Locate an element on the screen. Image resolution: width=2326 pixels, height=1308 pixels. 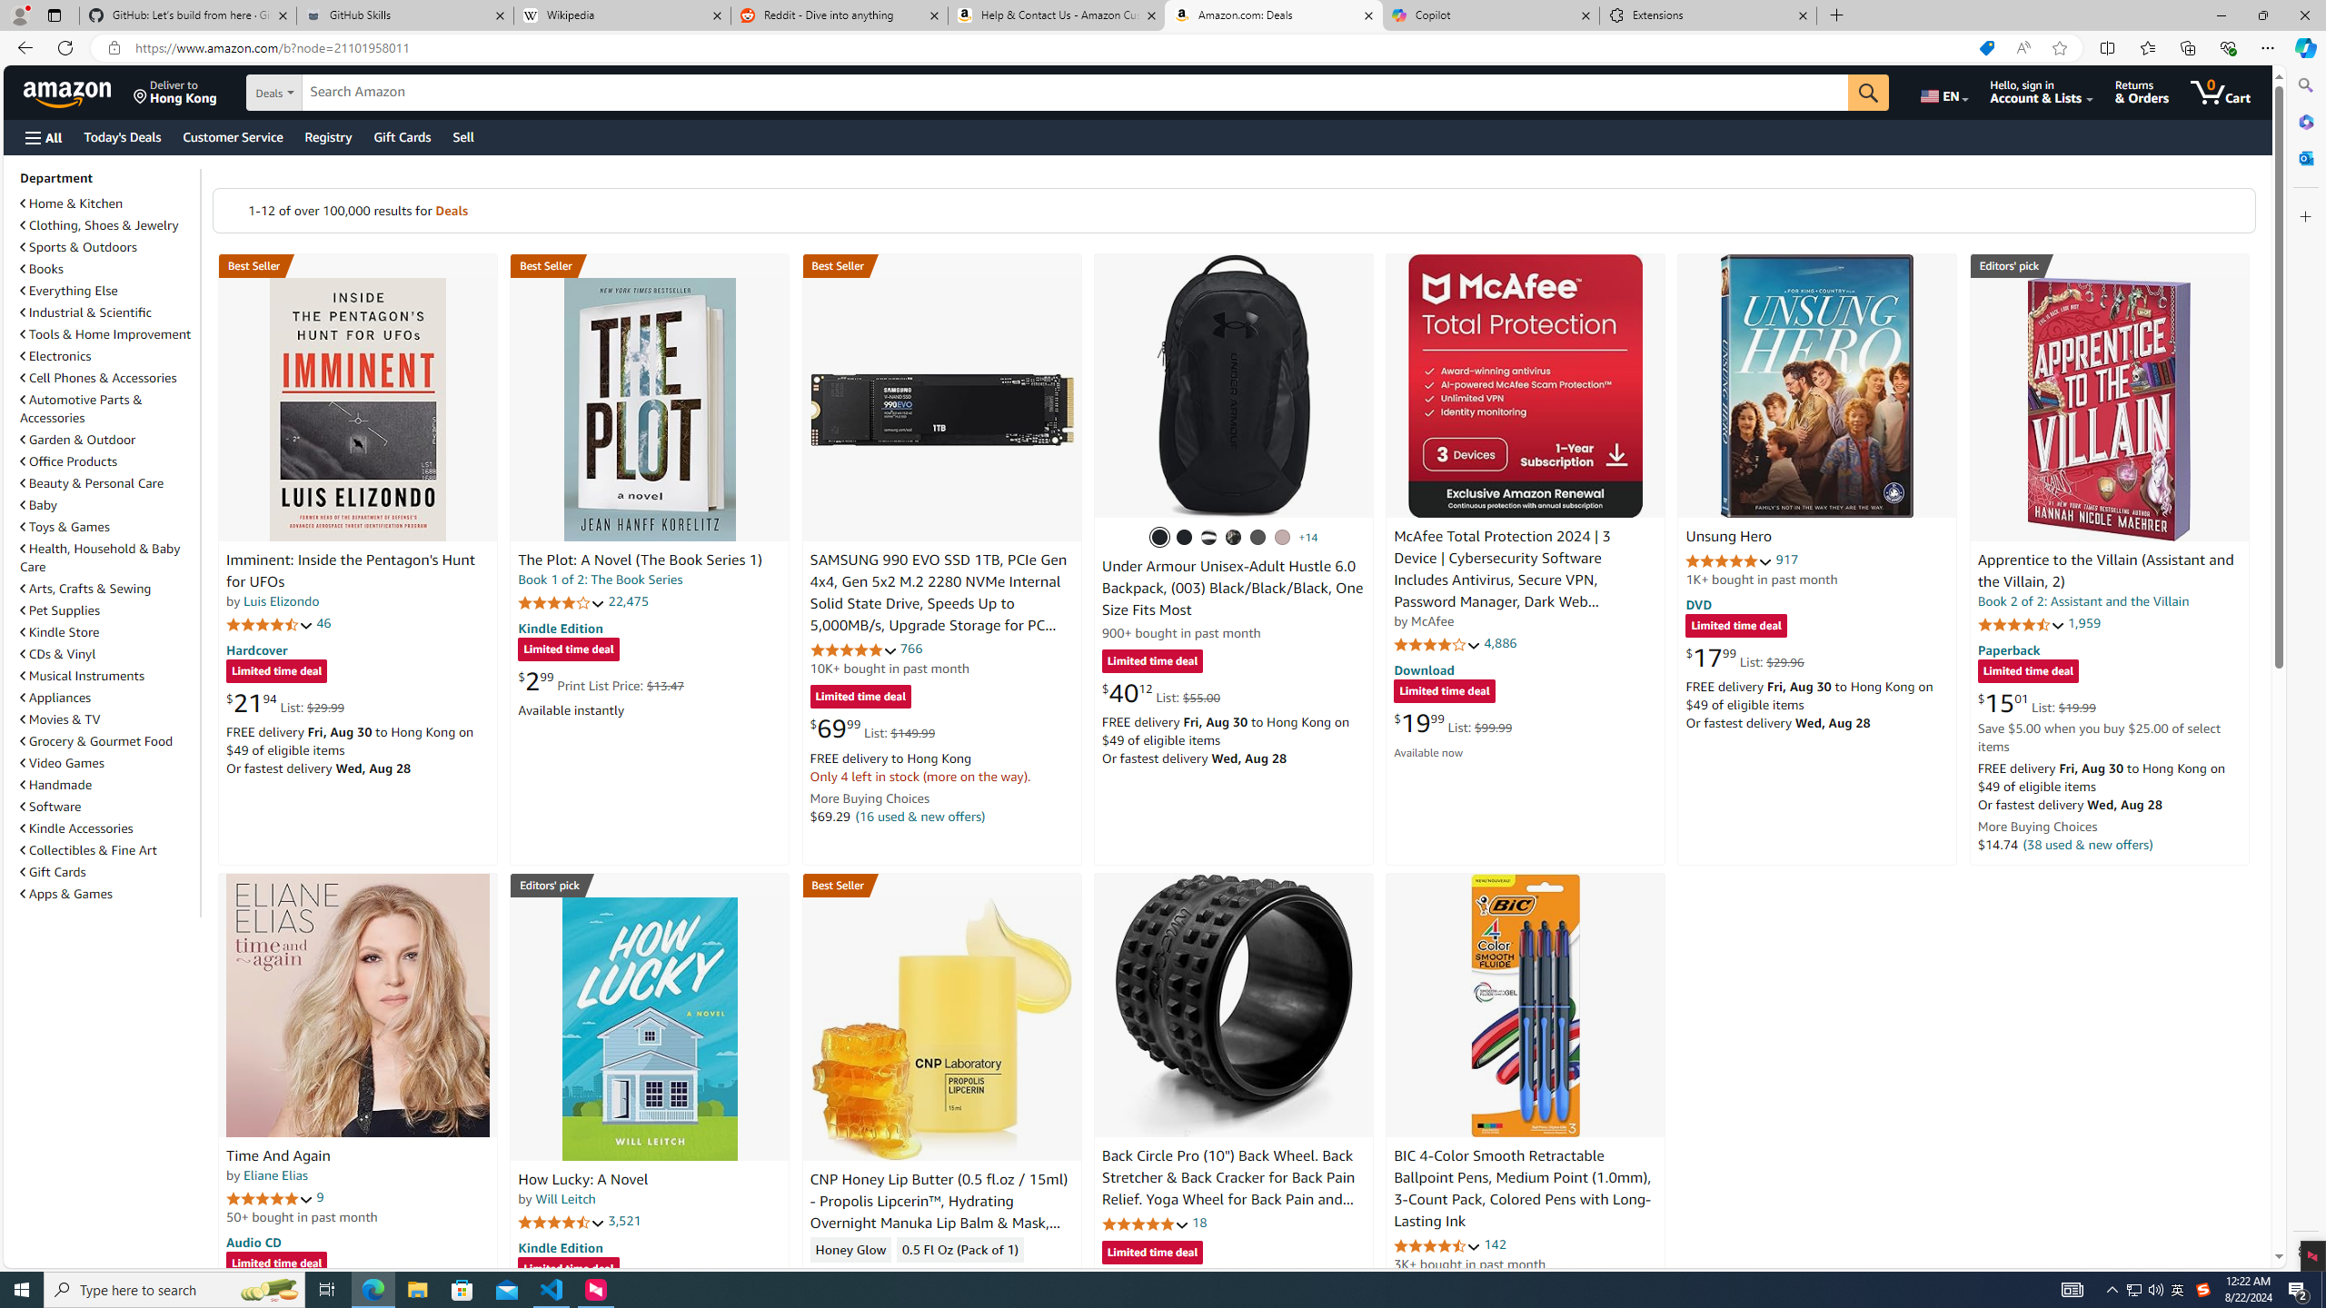
Arts, Crafts & Sewing is located at coordinates (108, 589).